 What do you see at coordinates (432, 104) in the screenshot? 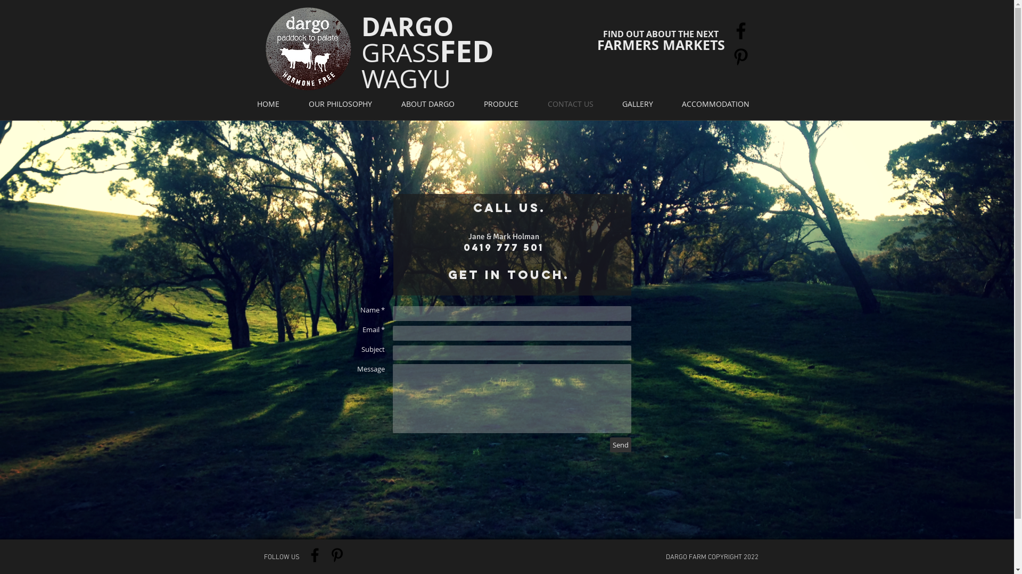
I see `ABOUT DARGO` at bounding box center [432, 104].